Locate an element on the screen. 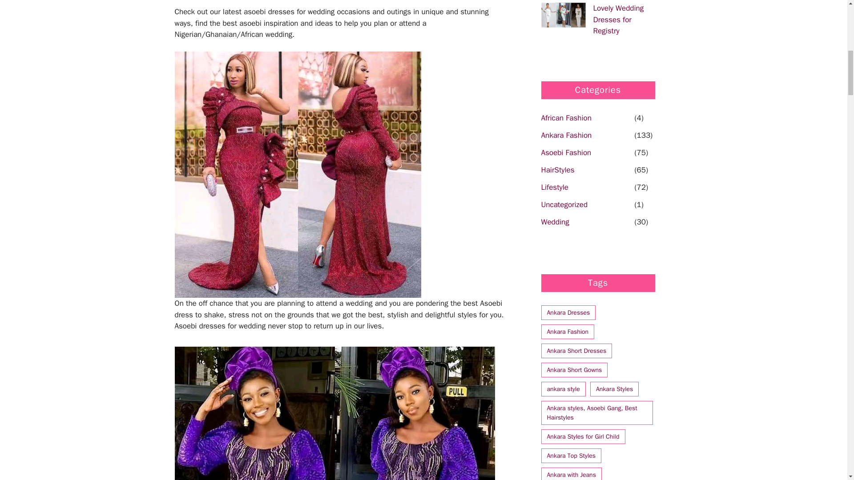 The image size is (854, 480). HairStyles is located at coordinates (586, 171).